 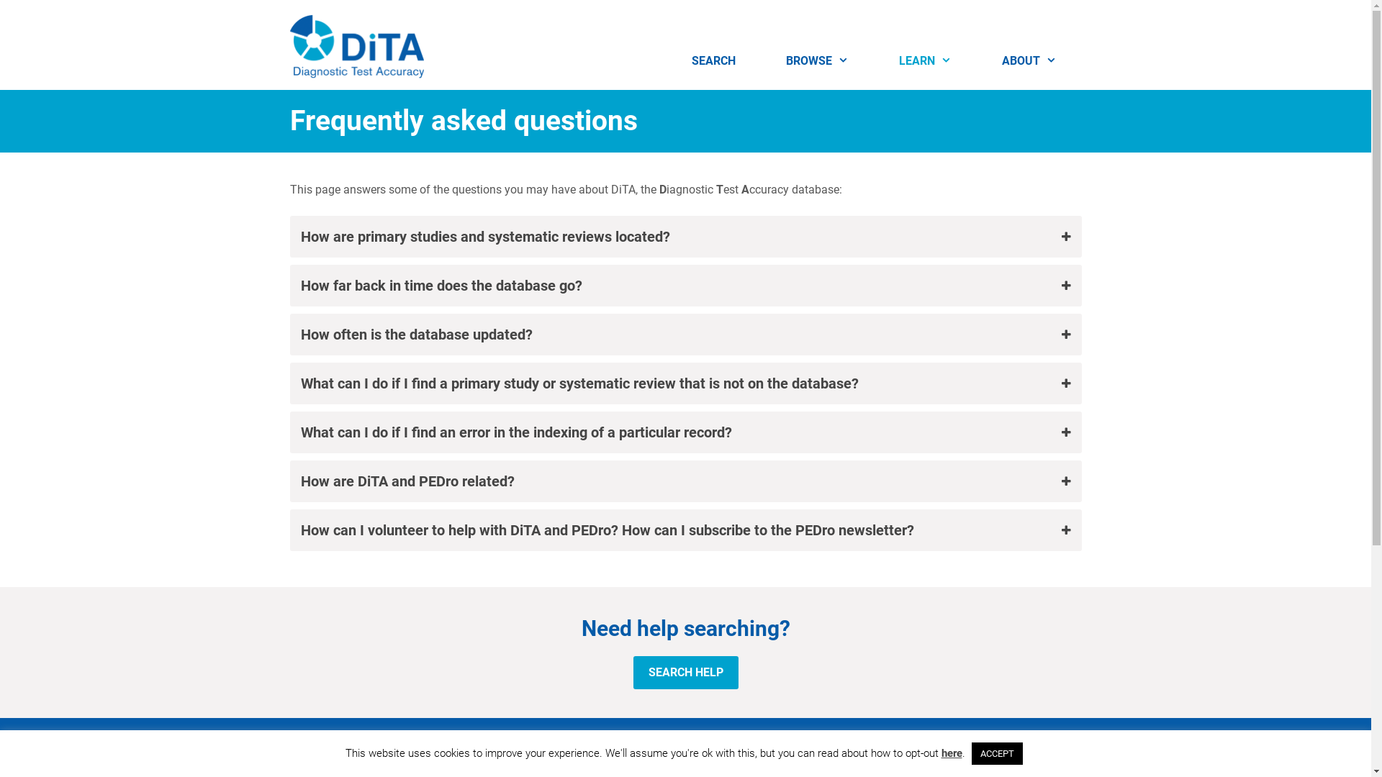 I want to click on How are primary studies and systematic reviews located?, so click(x=685, y=237).